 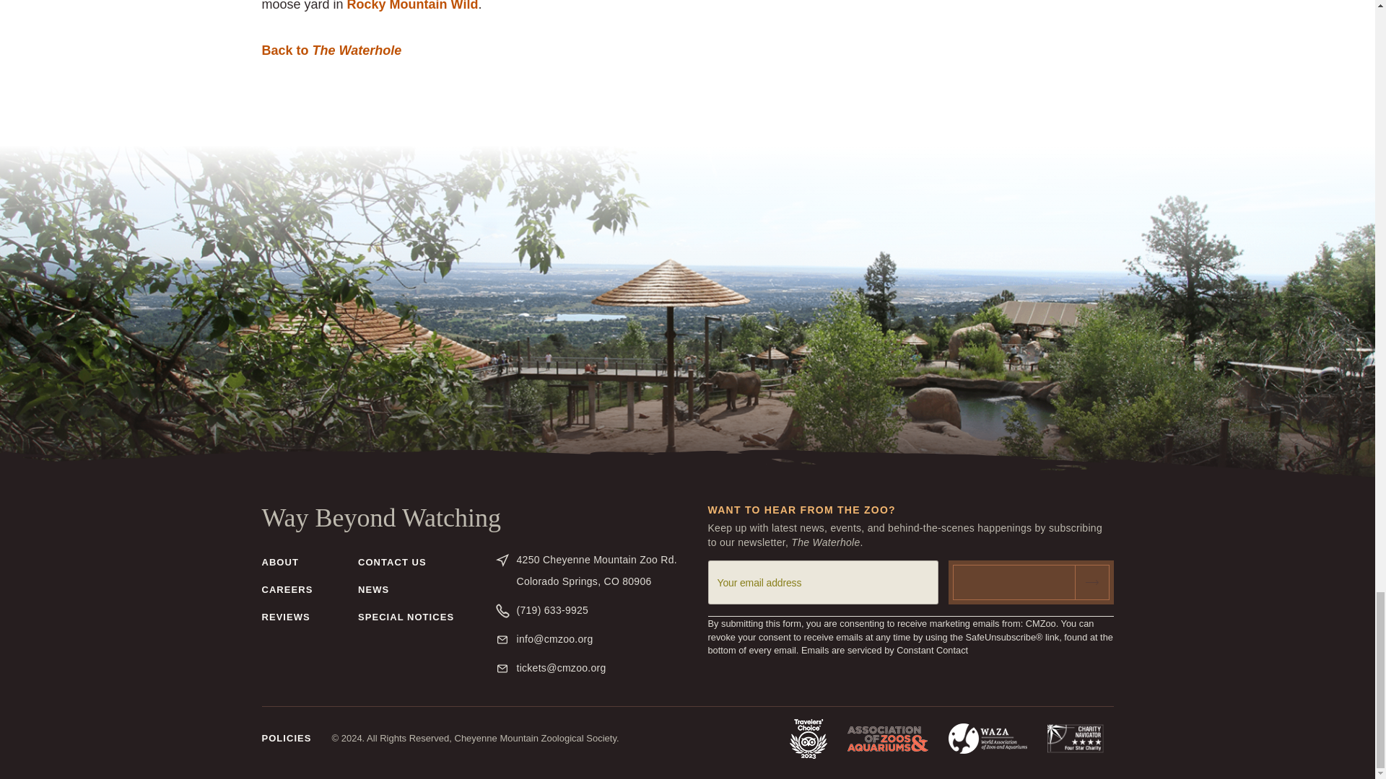 What do you see at coordinates (287, 594) in the screenshot?
I see `CAREERS` at bounding box center [287, 594].